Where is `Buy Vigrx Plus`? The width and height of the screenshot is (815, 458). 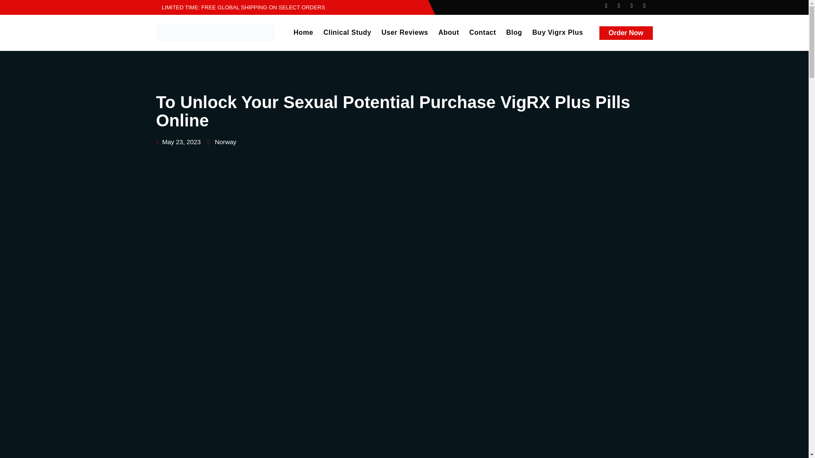 Buy Vigrx Plus is located at coordinates (558, 32).